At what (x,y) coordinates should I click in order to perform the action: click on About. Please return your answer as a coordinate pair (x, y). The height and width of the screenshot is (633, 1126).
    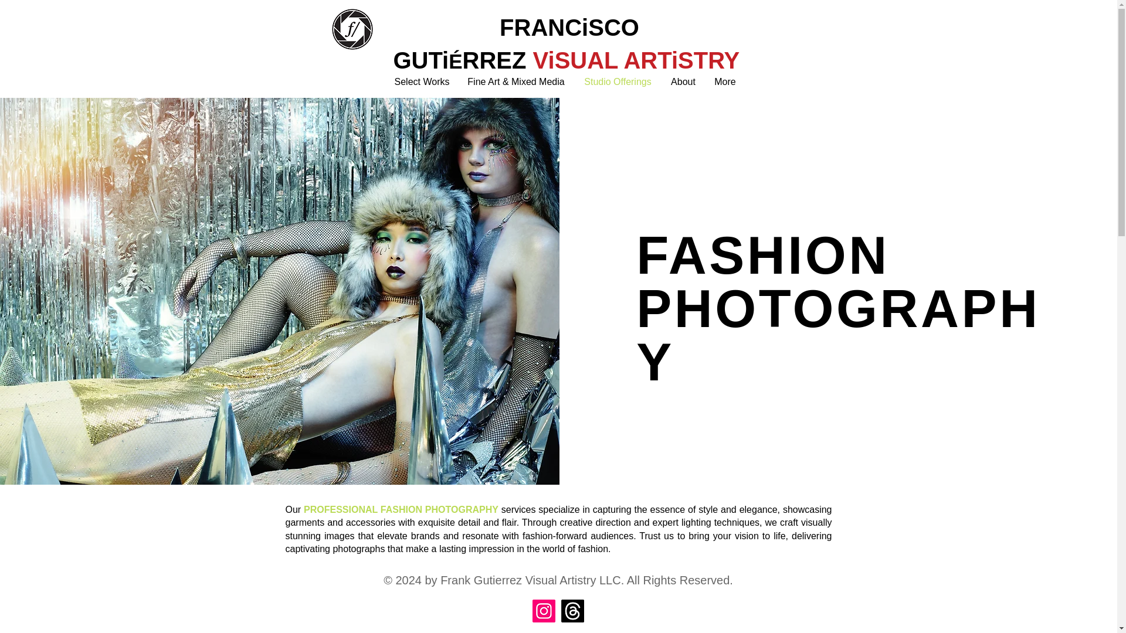
    Looking at the image, I should click on (684, 82).